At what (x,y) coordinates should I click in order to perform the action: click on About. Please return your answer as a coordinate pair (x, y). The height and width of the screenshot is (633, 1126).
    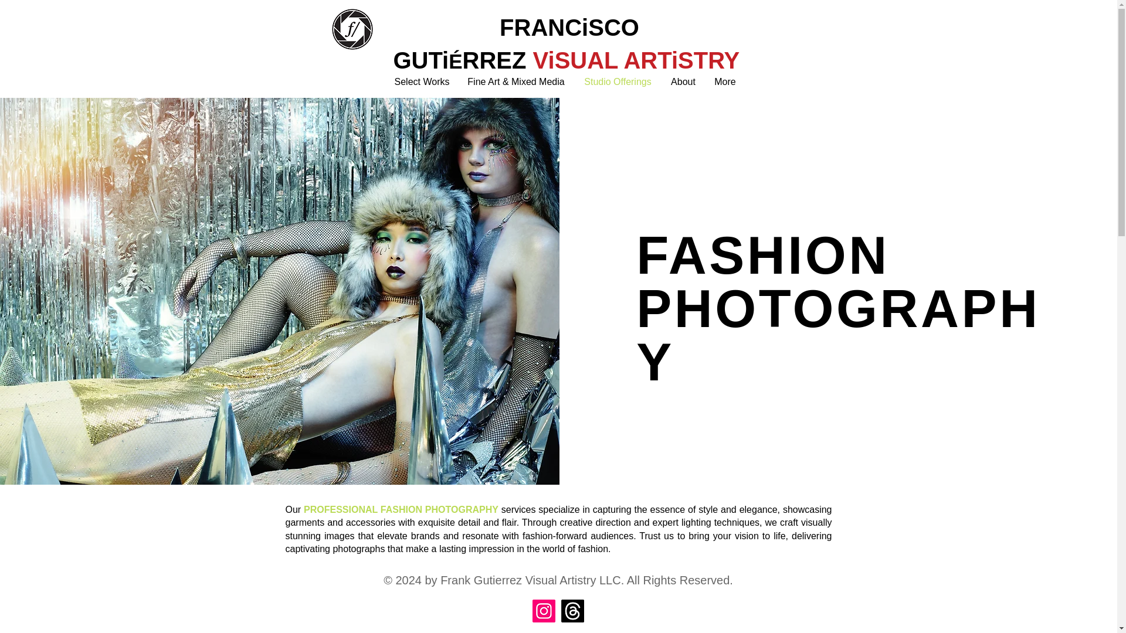
    Looking at the image, I should click on (684, 82).